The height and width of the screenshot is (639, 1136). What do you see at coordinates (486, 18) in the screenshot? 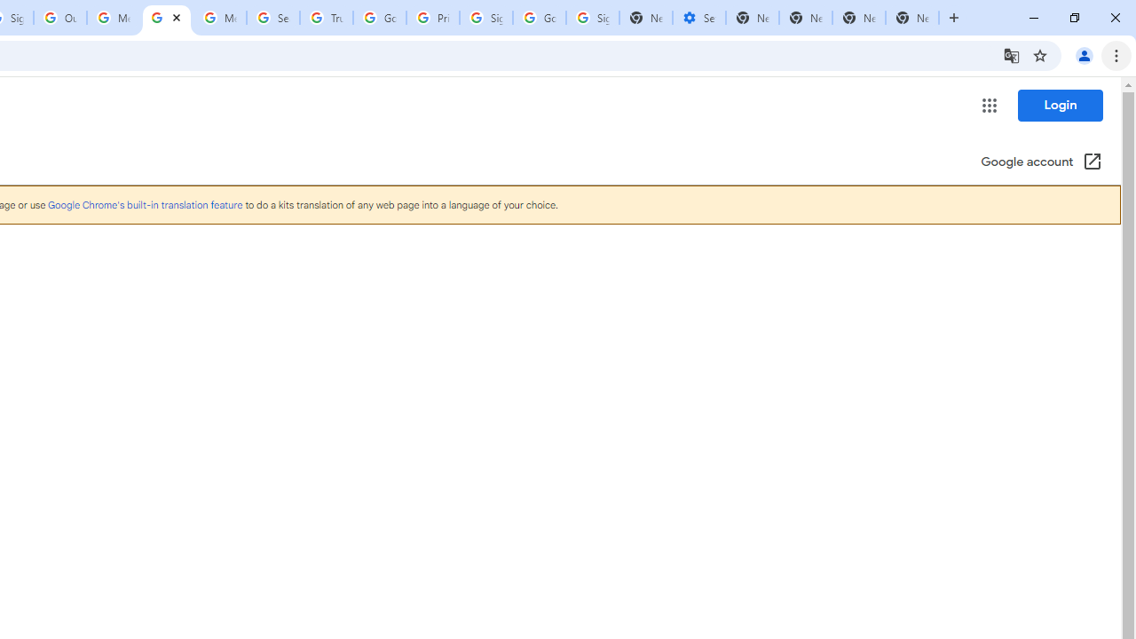
I see `Sign in - Google Accounts` at bounding box center [486, 18].